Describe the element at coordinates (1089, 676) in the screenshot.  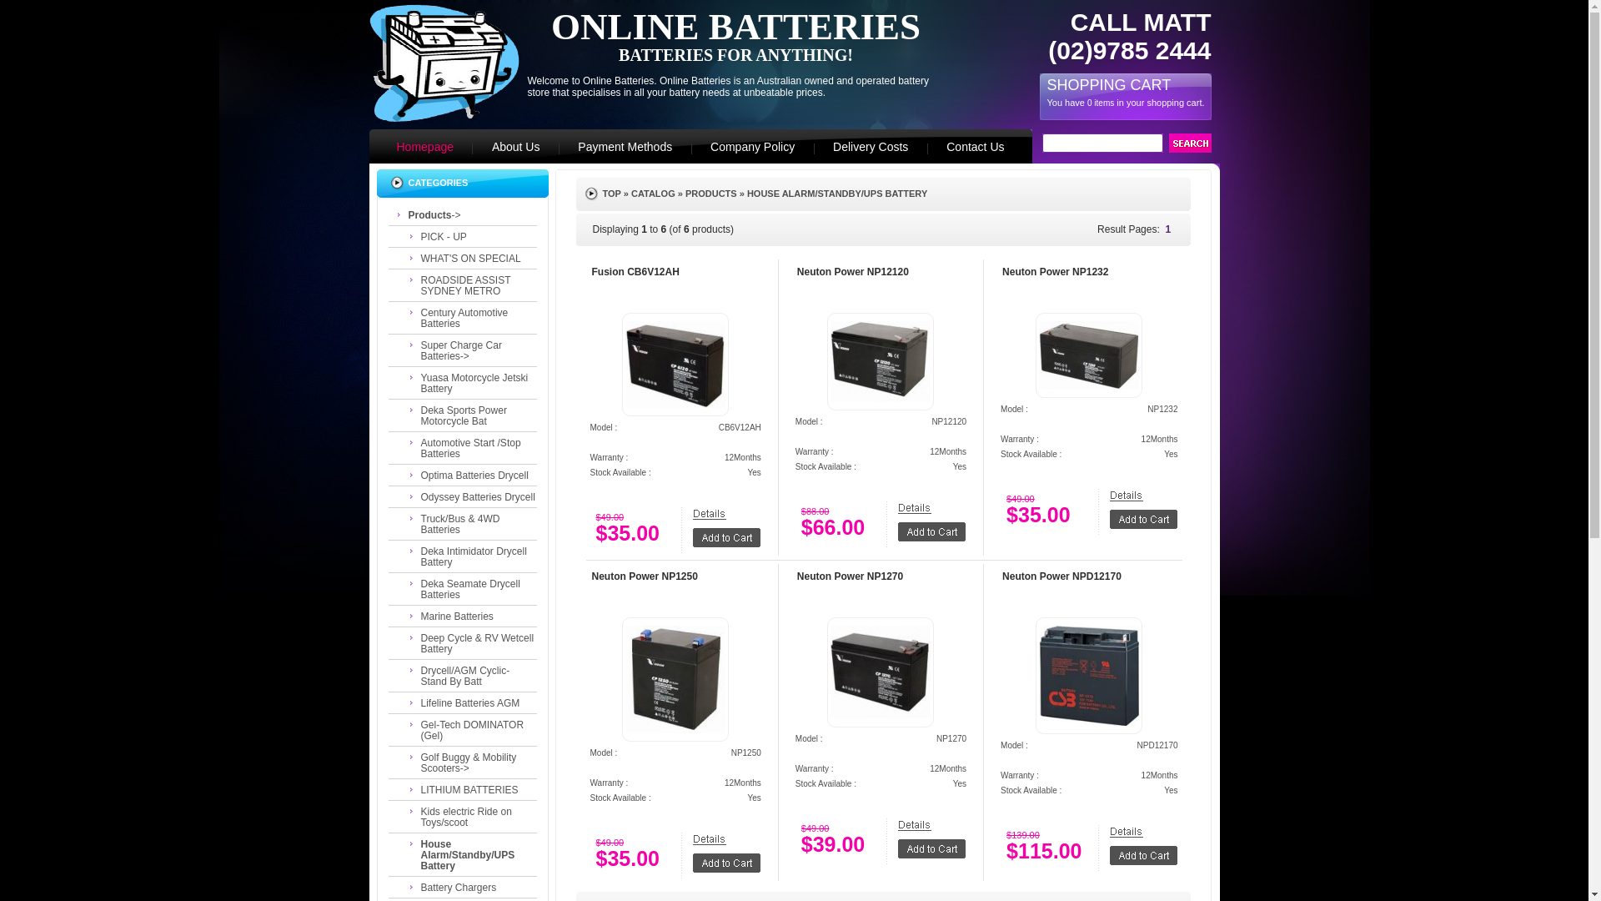
I see ` Neuton Power NPD12170 ` at that location.